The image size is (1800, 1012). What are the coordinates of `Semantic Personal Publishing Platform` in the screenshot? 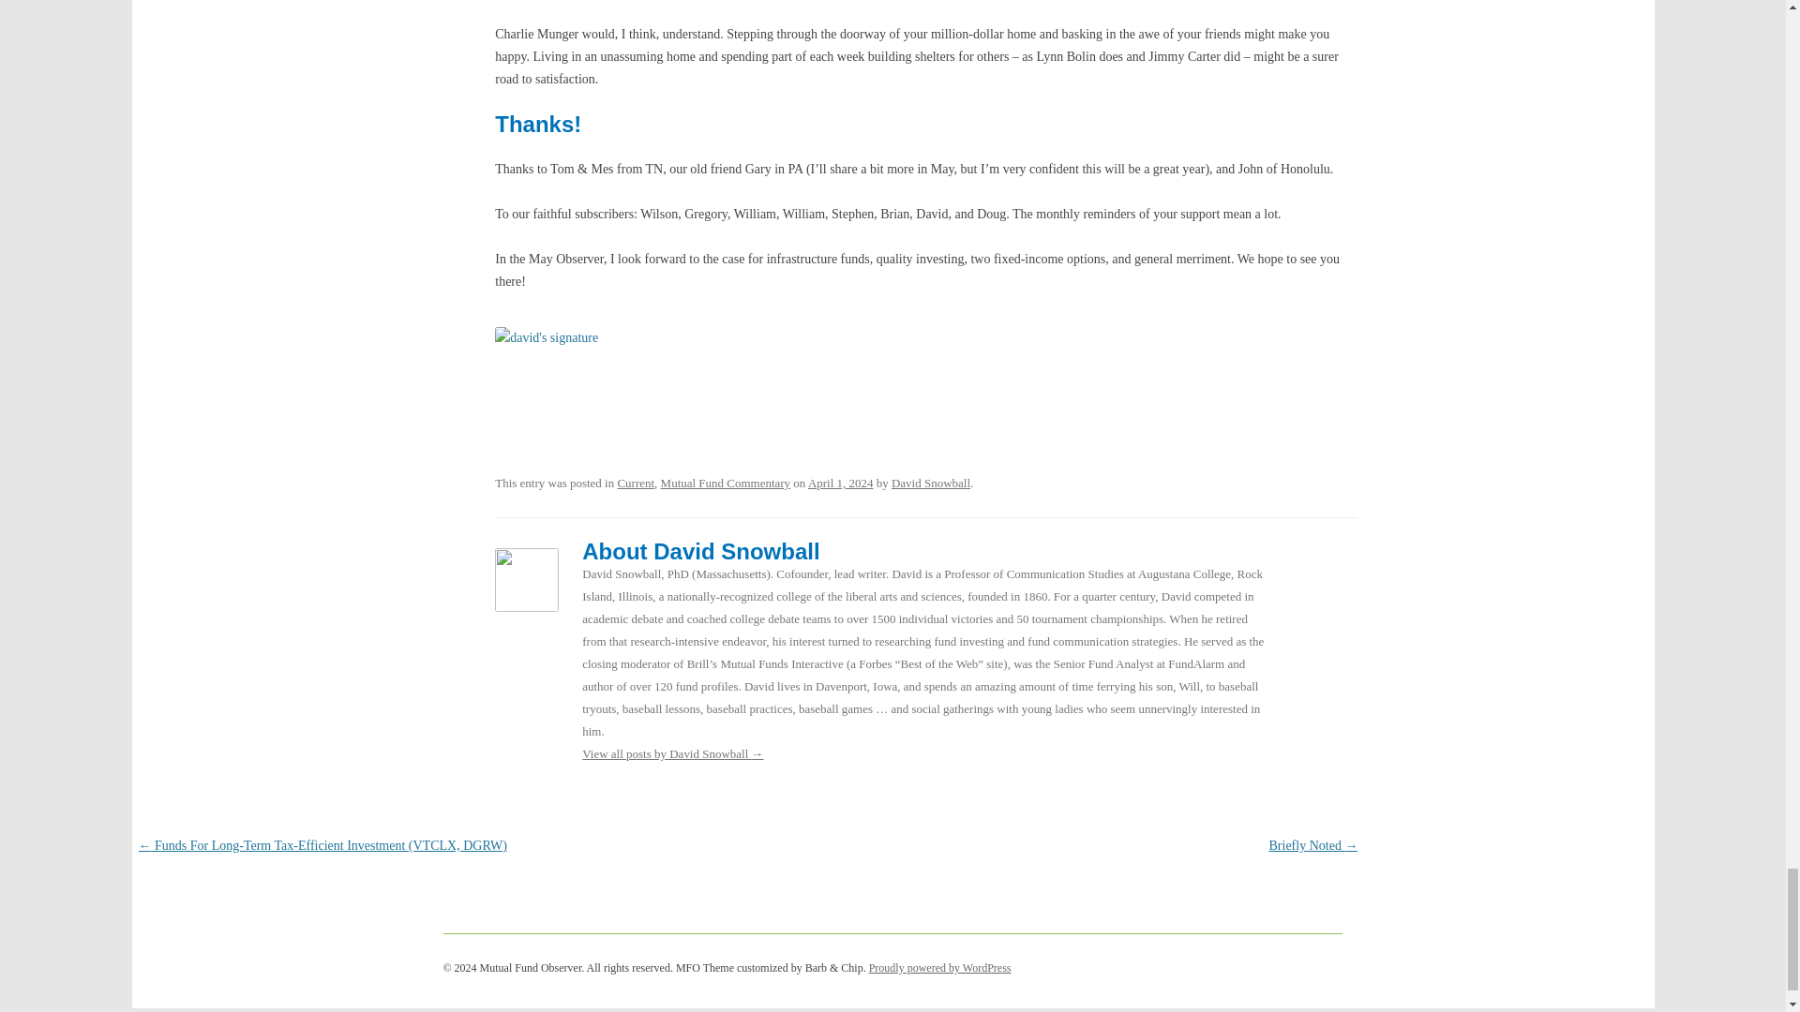 It's located at (940, 968).